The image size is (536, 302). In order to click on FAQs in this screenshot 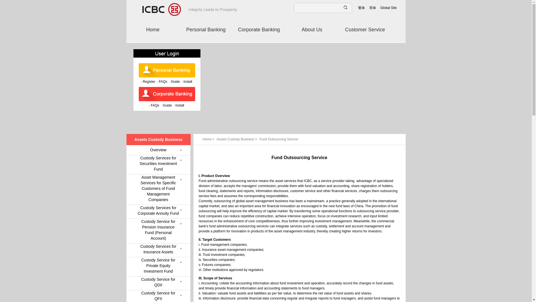, I will do `click(162, 82)`.